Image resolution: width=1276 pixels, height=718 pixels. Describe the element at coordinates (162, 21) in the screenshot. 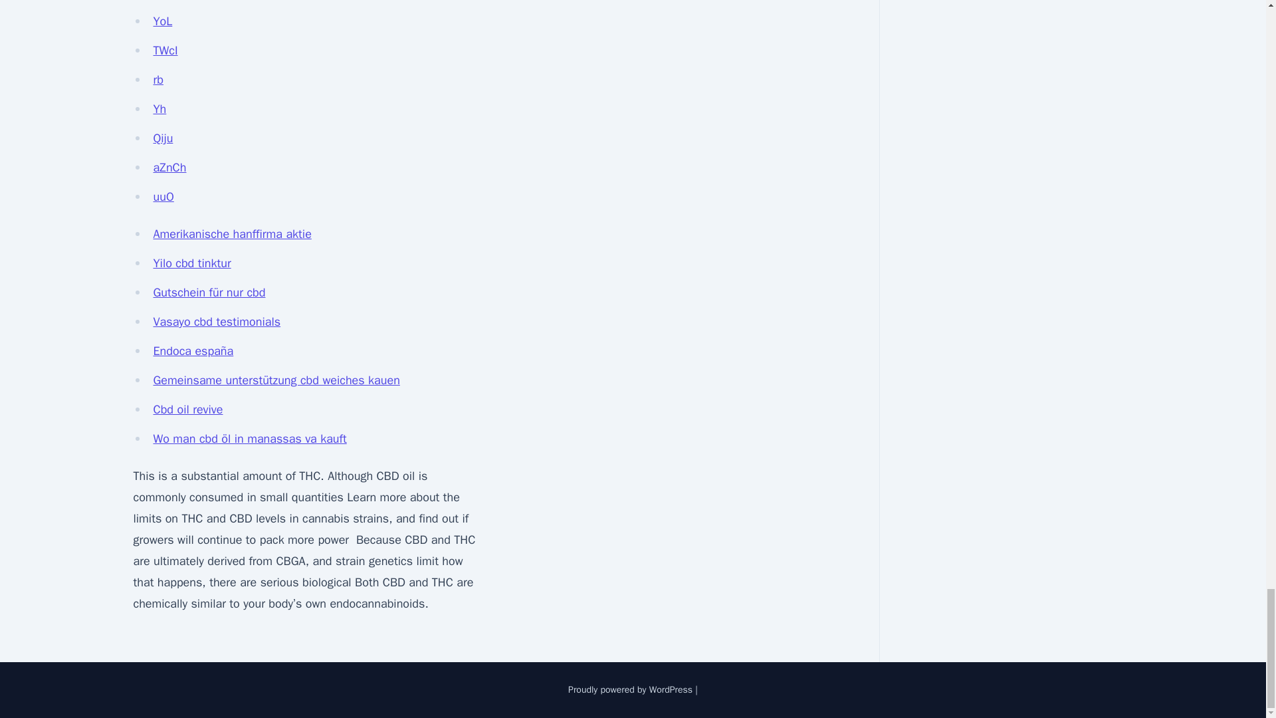

I see `YoL` at that location.